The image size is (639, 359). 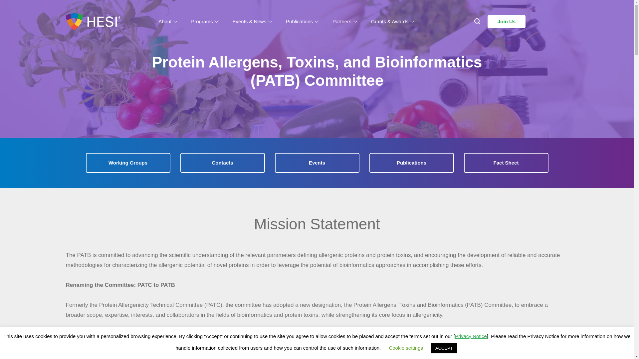 I want to click on Partners, so click(x=344, y=21).